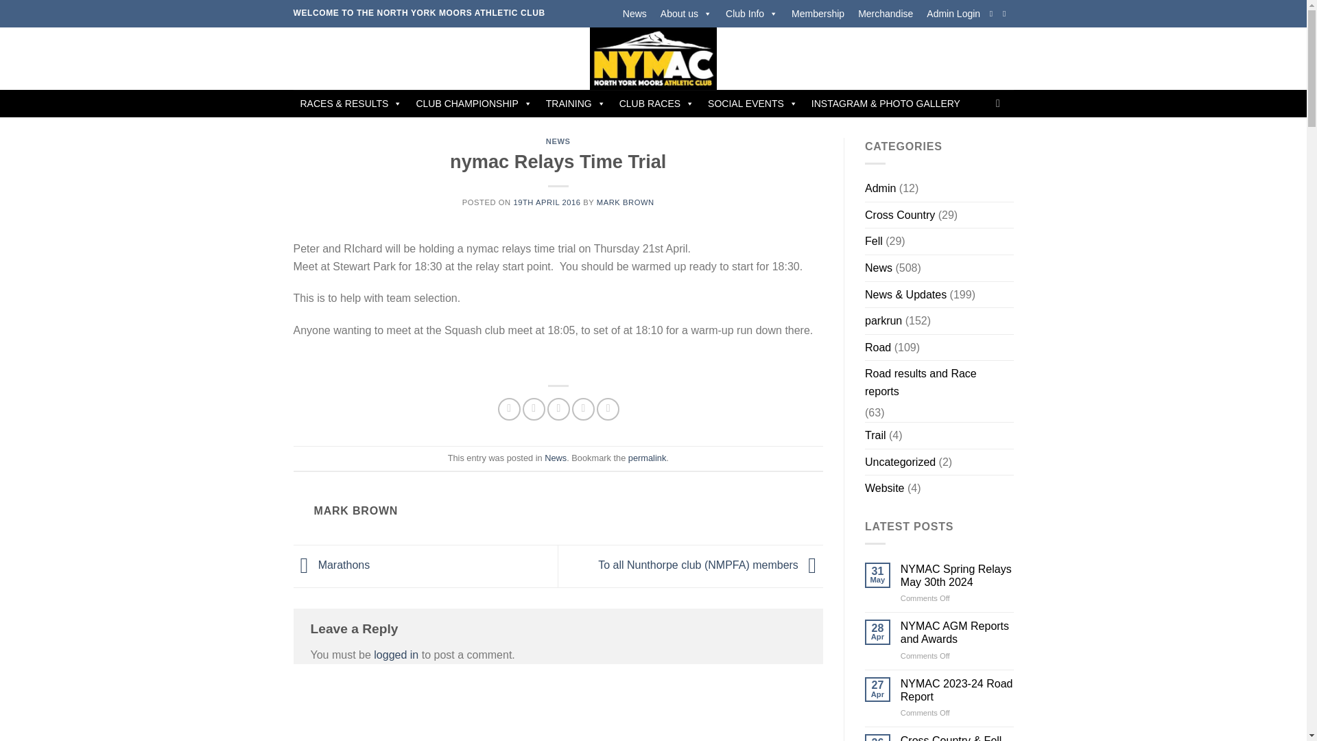  What do you see at coordinates (994, 14) in the screenshot?
I see `Follow on Facebook` at bounding box center [994, 14].